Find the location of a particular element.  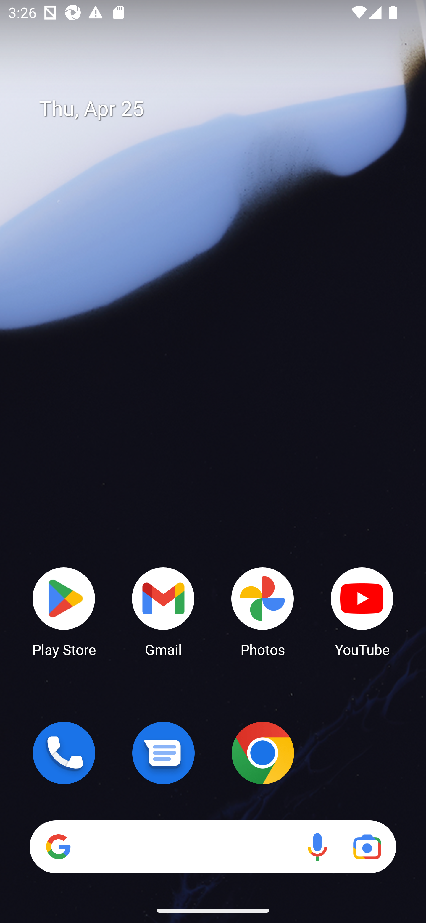

Gmail is located at coordinates (163, 611).